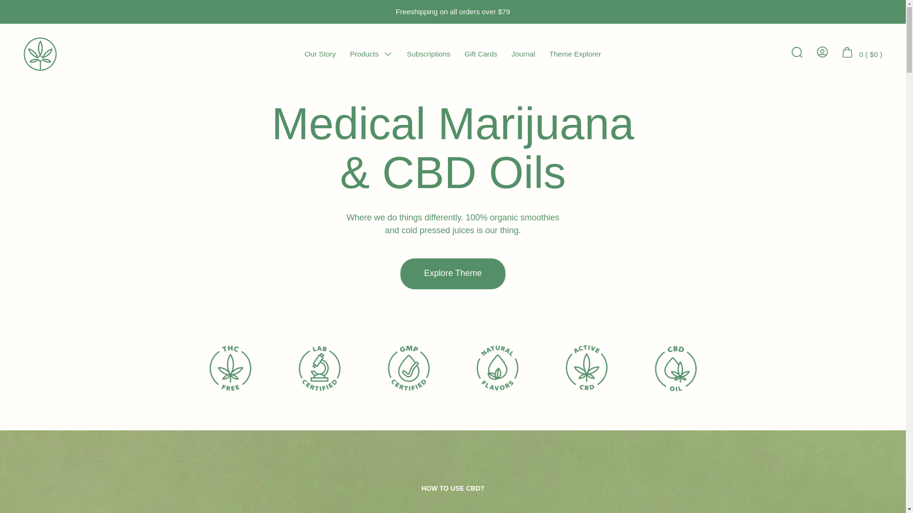 The width and height of the screenshot is (913, 513). What do you see at coordinates (364, 54) in the screenshot?
I see `Products` at bounding box center [364, 54].